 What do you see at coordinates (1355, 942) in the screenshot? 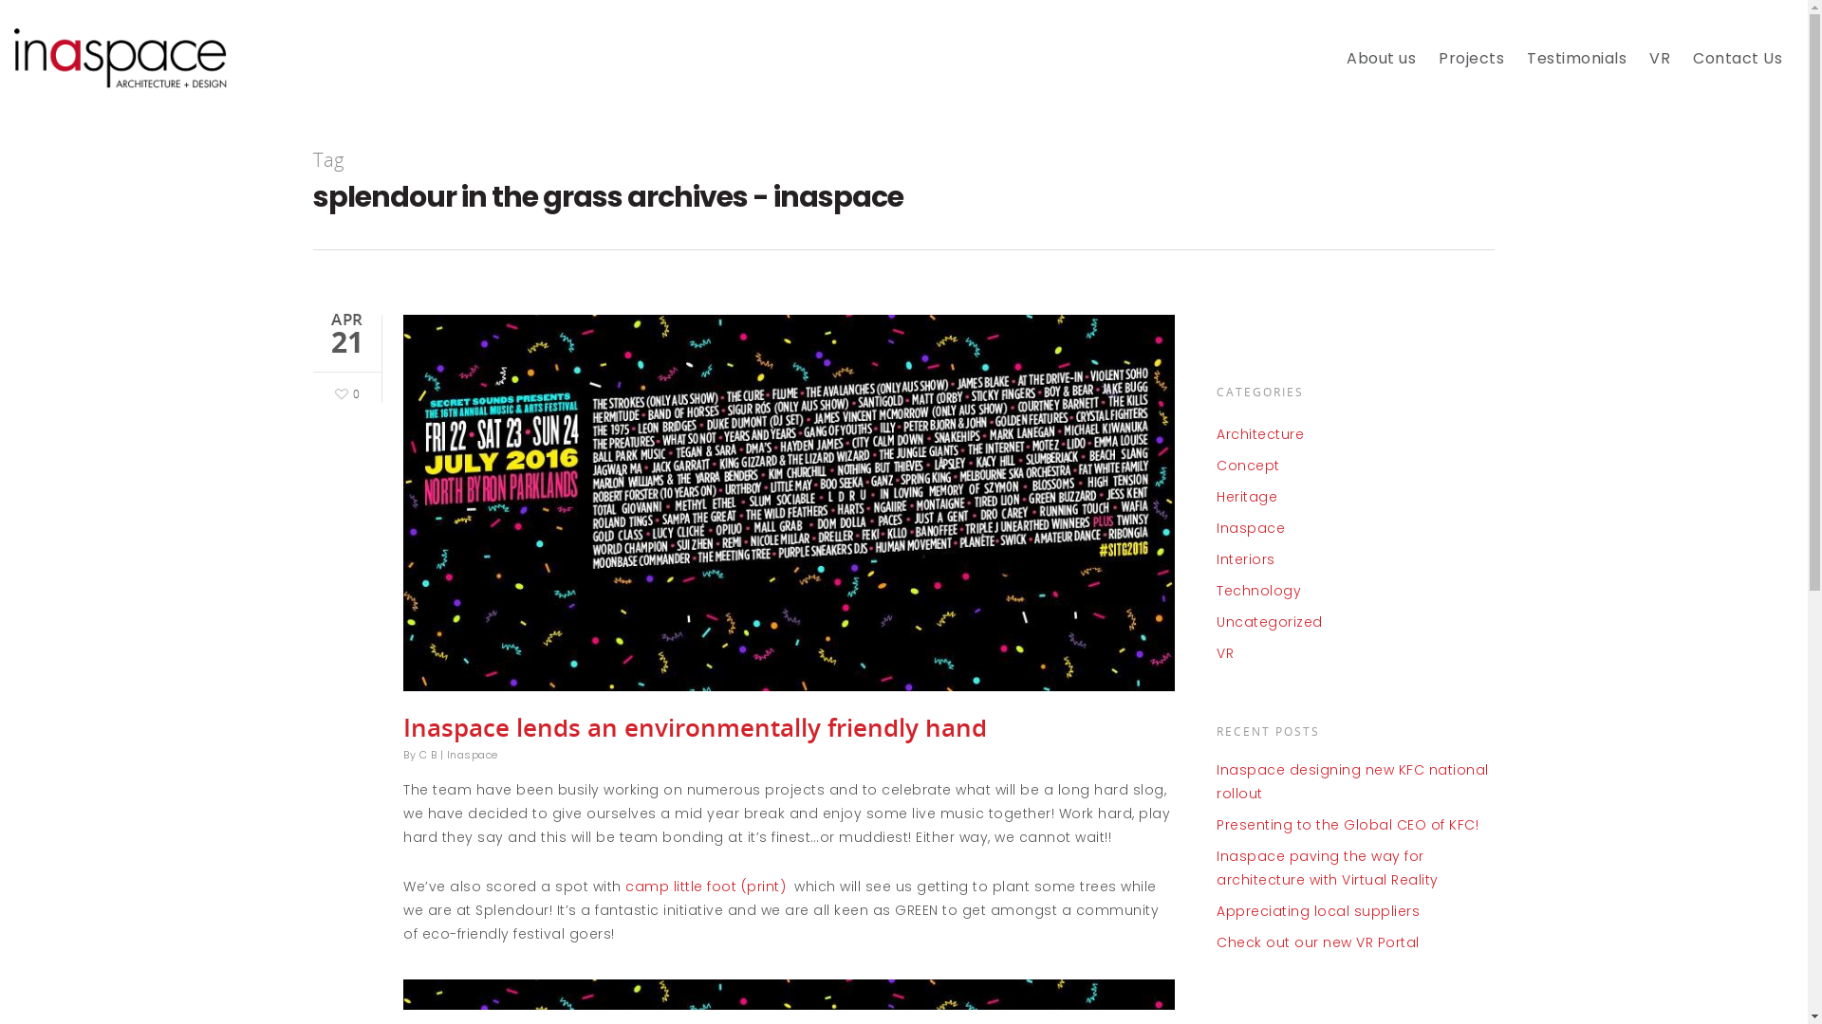
I see `Check out our new VR Portal` at bounding box center [1355, 942].